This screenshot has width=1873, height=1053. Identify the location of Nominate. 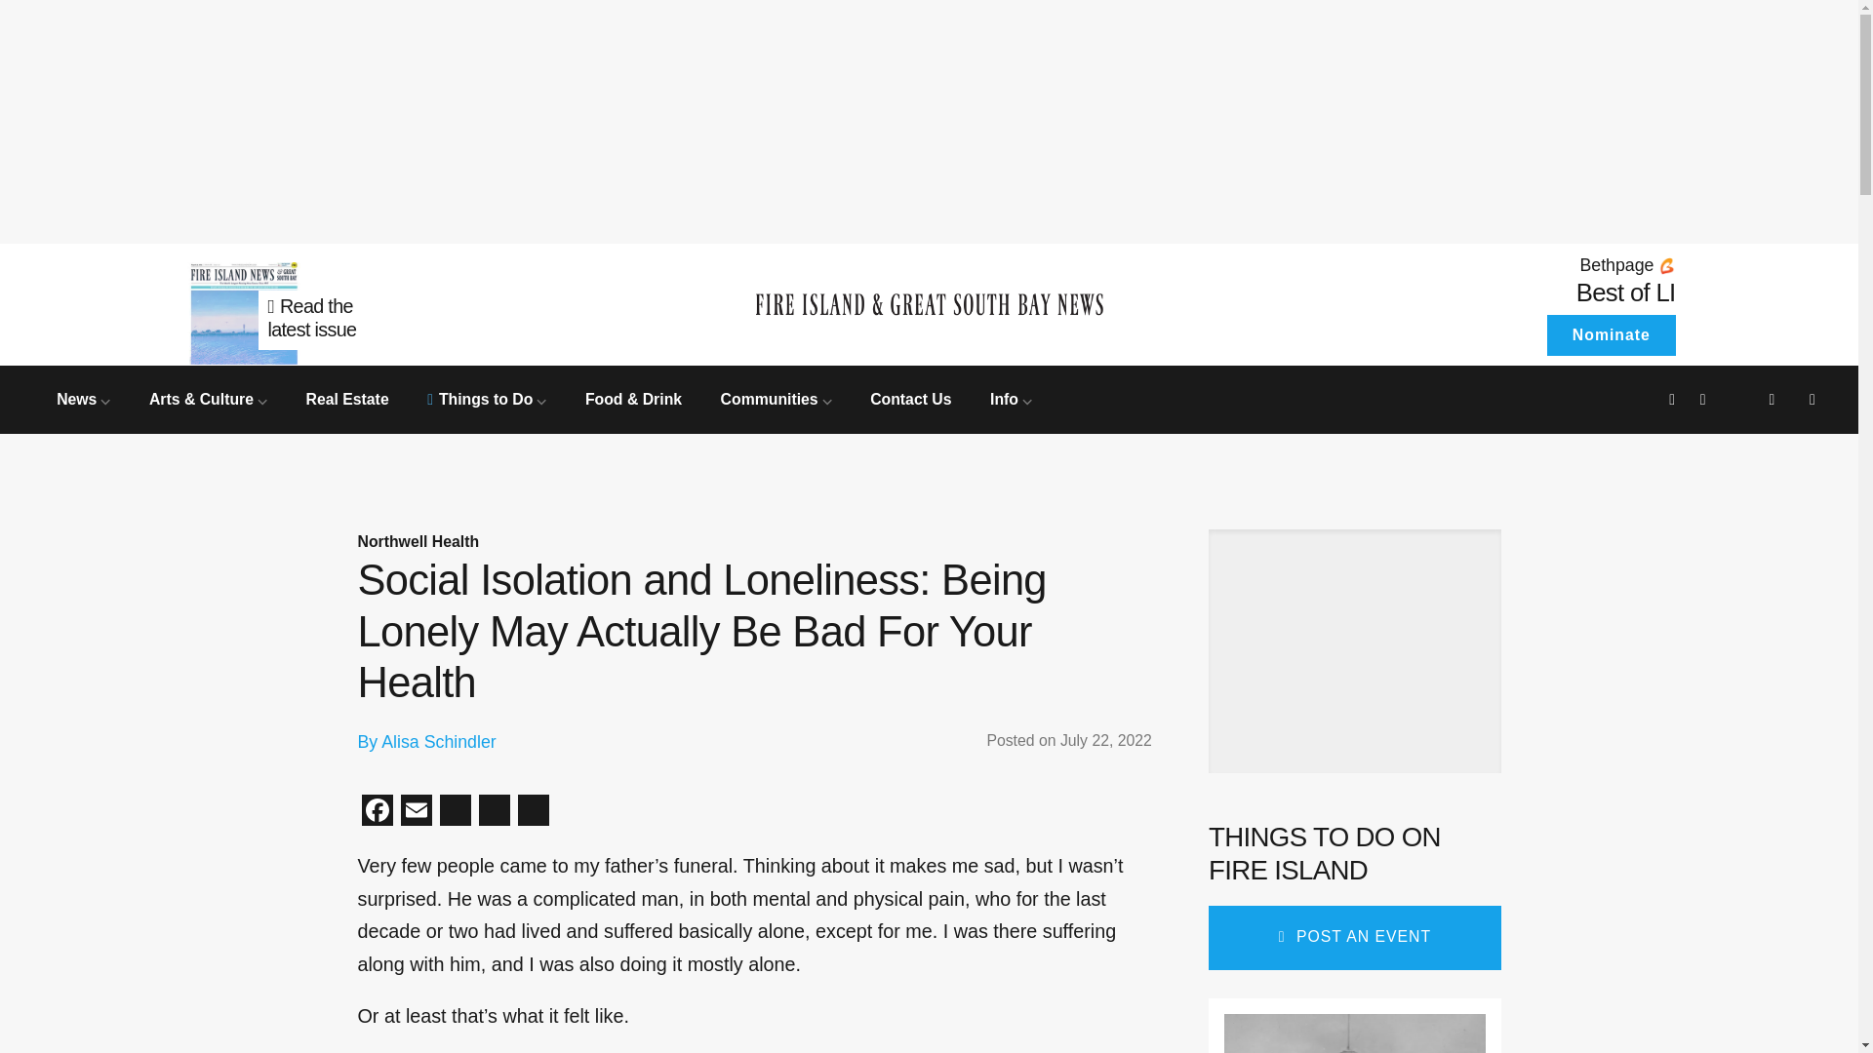
(1610, 335).